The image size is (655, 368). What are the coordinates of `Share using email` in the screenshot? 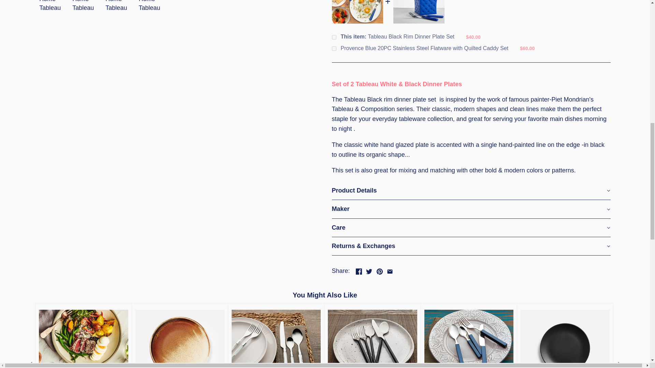 It's located at (390, 270).